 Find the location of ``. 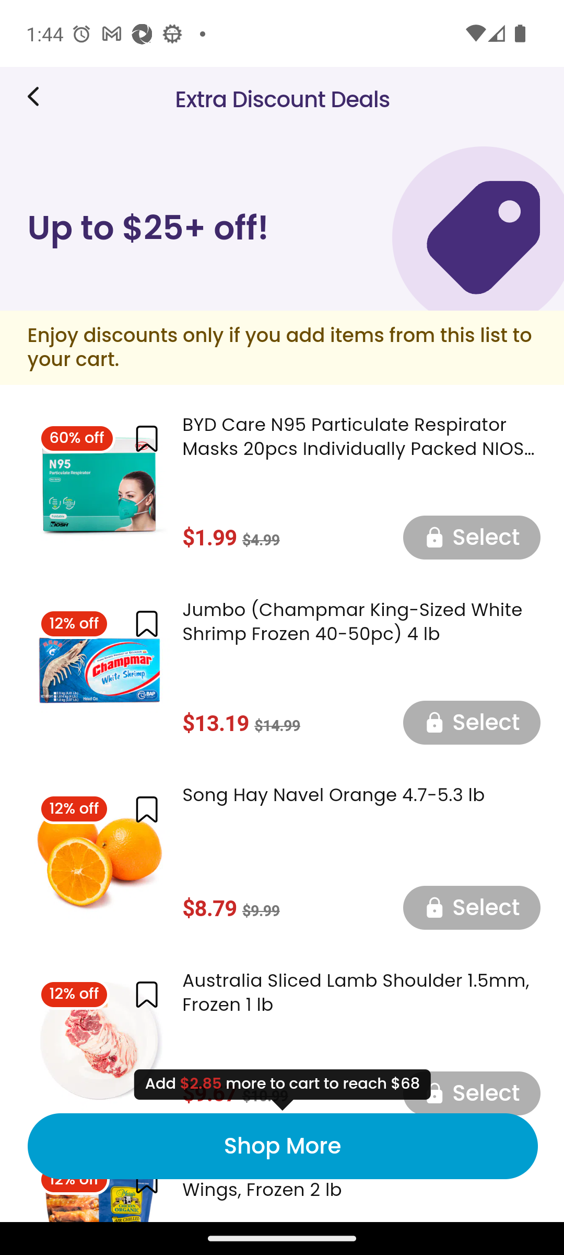

 is located at coordinates (146, 808).